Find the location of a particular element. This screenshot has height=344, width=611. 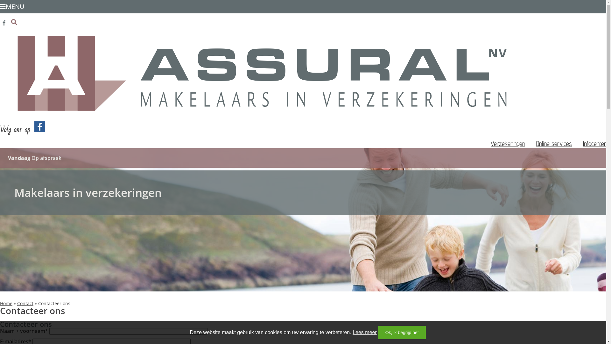

Overslaan en naar de inhoud gaan is located at coordinates (0, 0).